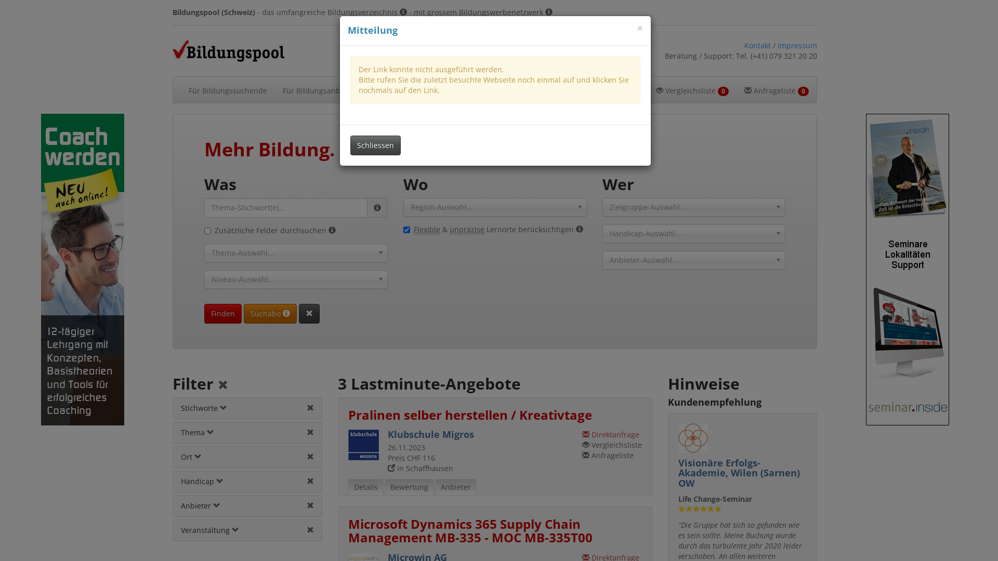 The height and width of the screenshot is (561, 998). What do you see at coordinates (204, 408) in the screenshot?
I see `Stichworte` at bounding box center [204, 408].